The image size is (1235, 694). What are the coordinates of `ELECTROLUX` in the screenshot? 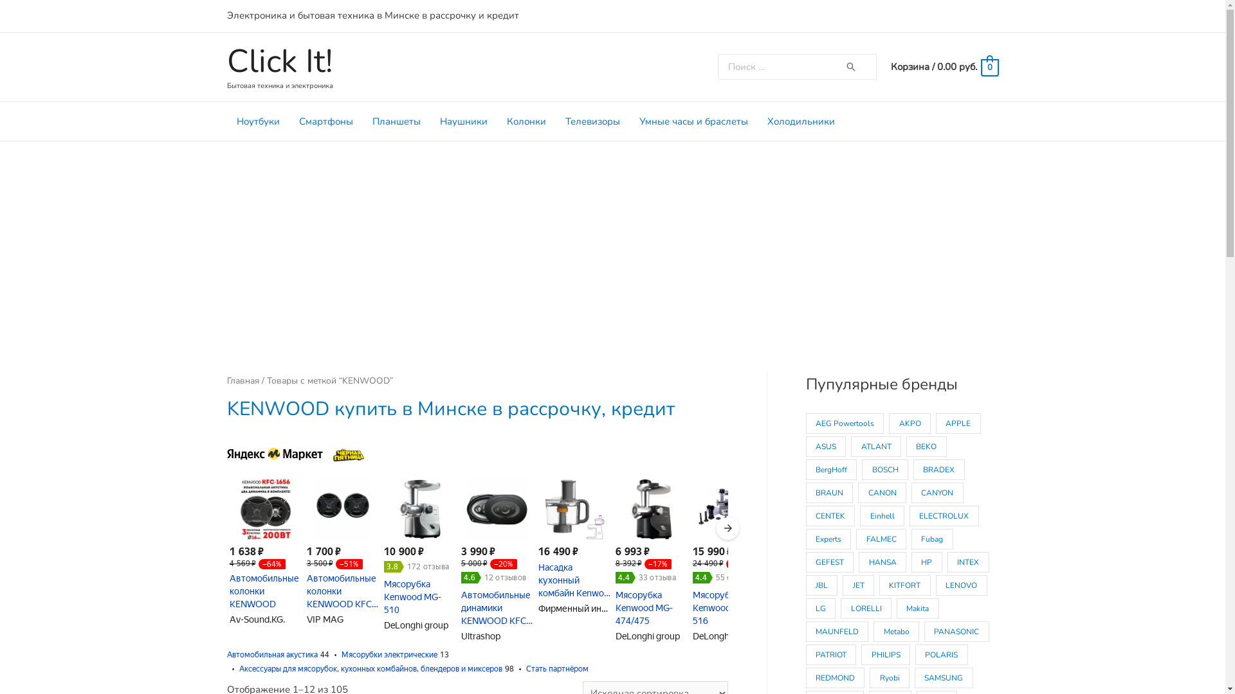 It's located at (944, 516).